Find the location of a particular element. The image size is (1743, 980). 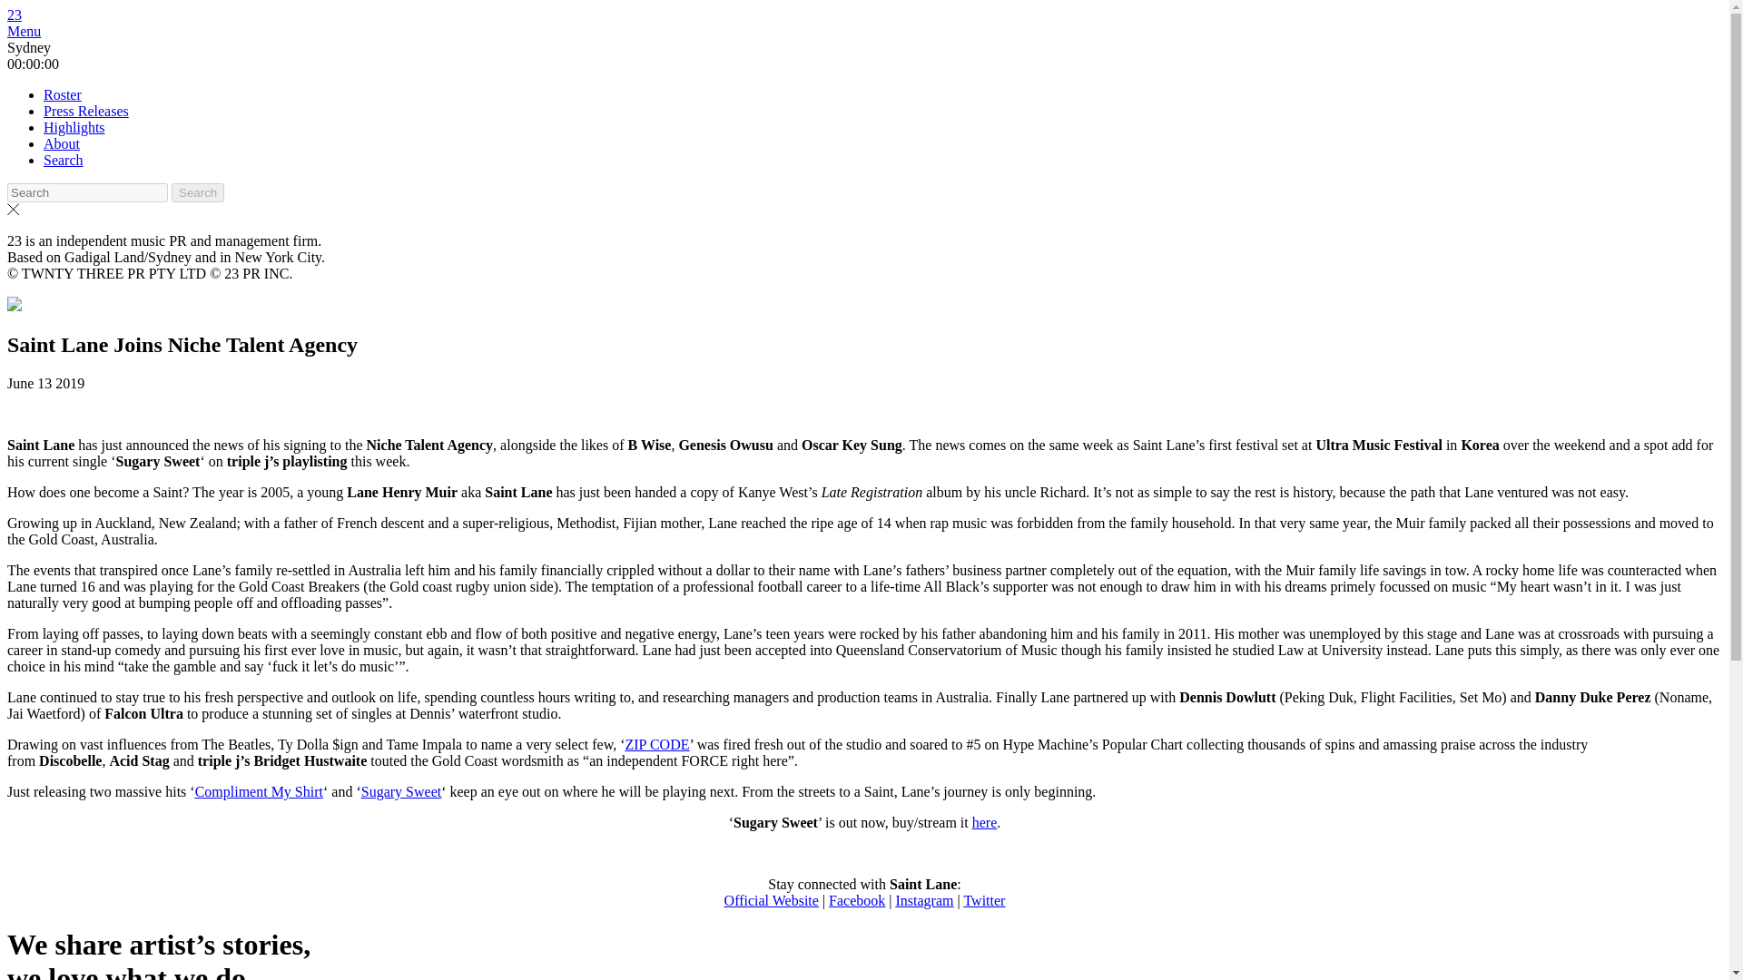

Menu is located at coordinates (24, 31).